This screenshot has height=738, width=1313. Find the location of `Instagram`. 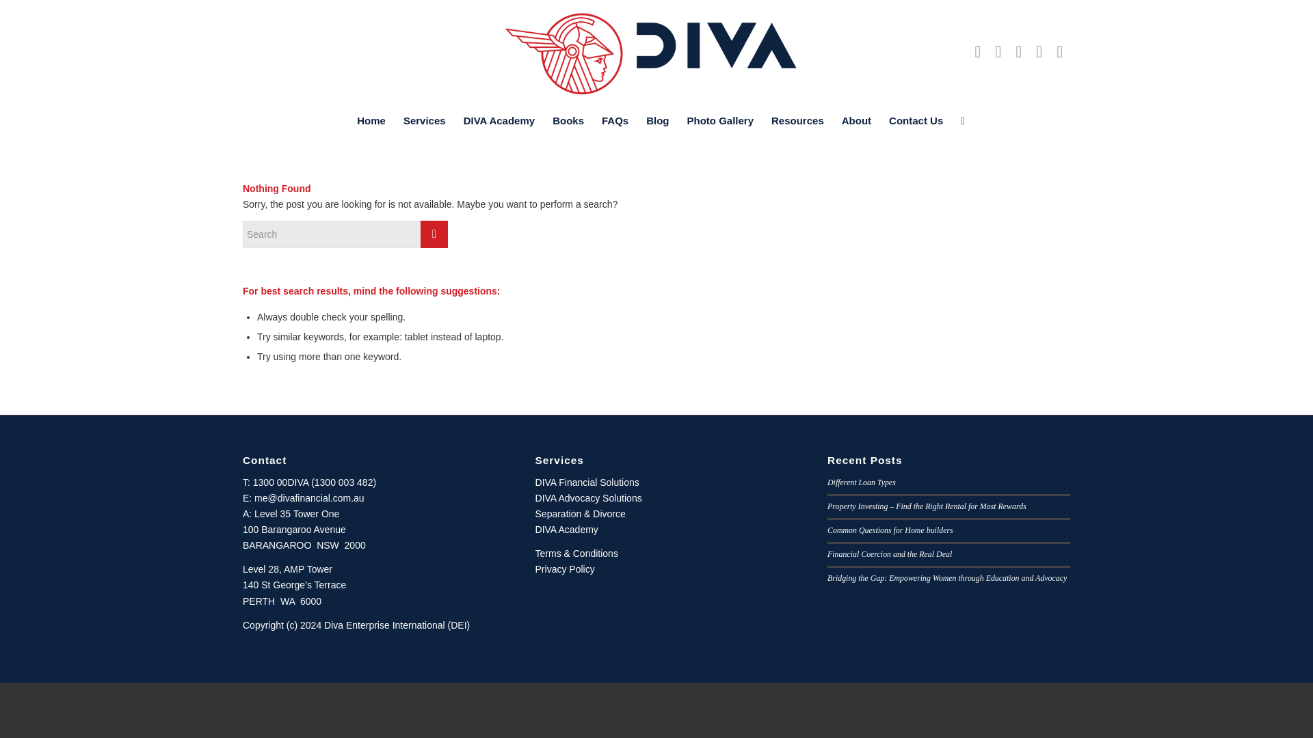

Instagram is located at coordinates (1019, 51).